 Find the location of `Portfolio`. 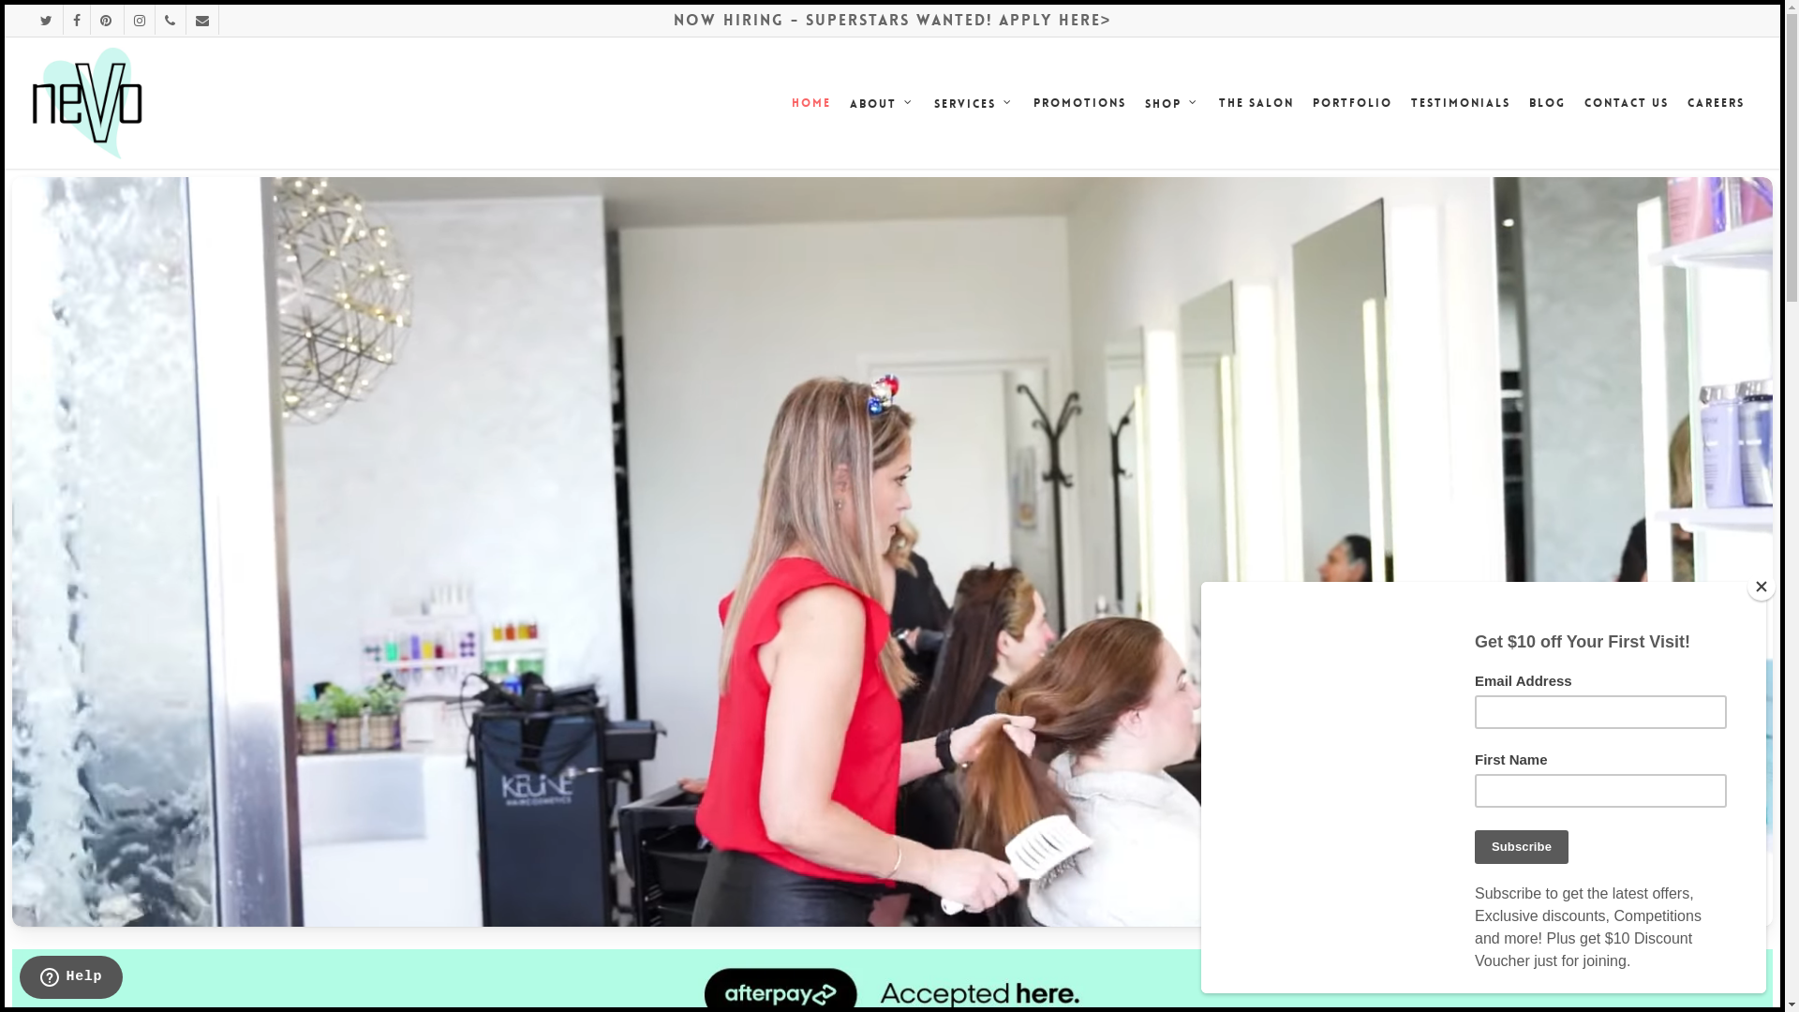

Portfolio is located at coordinates (1353, 103).